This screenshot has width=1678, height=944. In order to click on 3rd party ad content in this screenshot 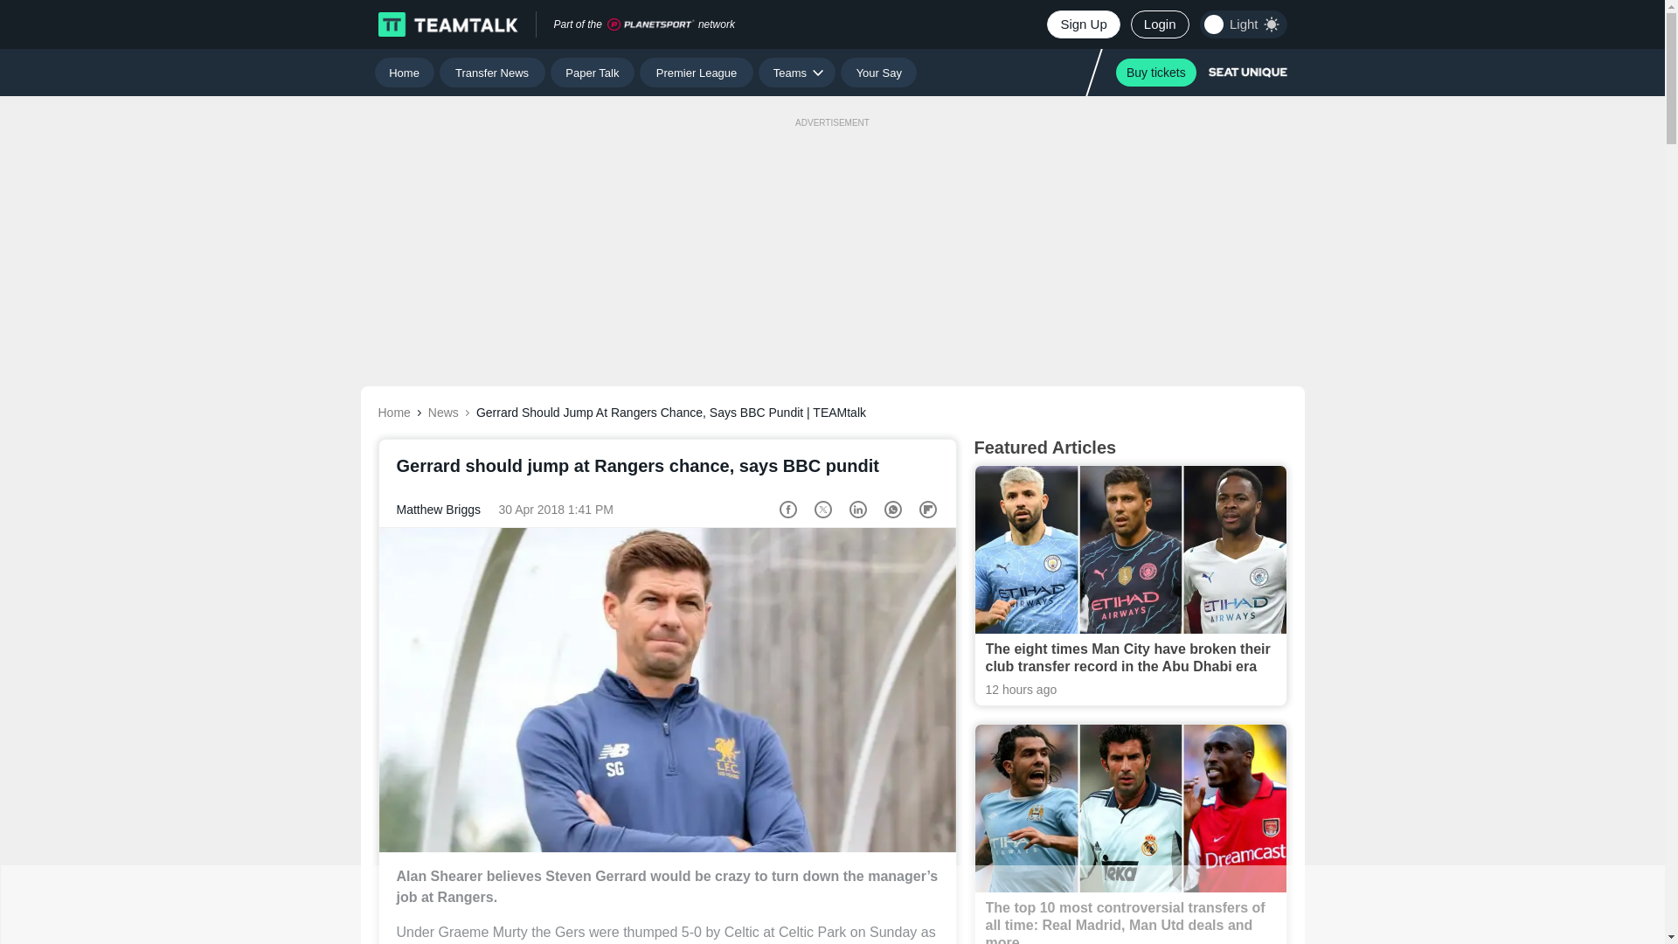, I will do `click(831, 905)`.